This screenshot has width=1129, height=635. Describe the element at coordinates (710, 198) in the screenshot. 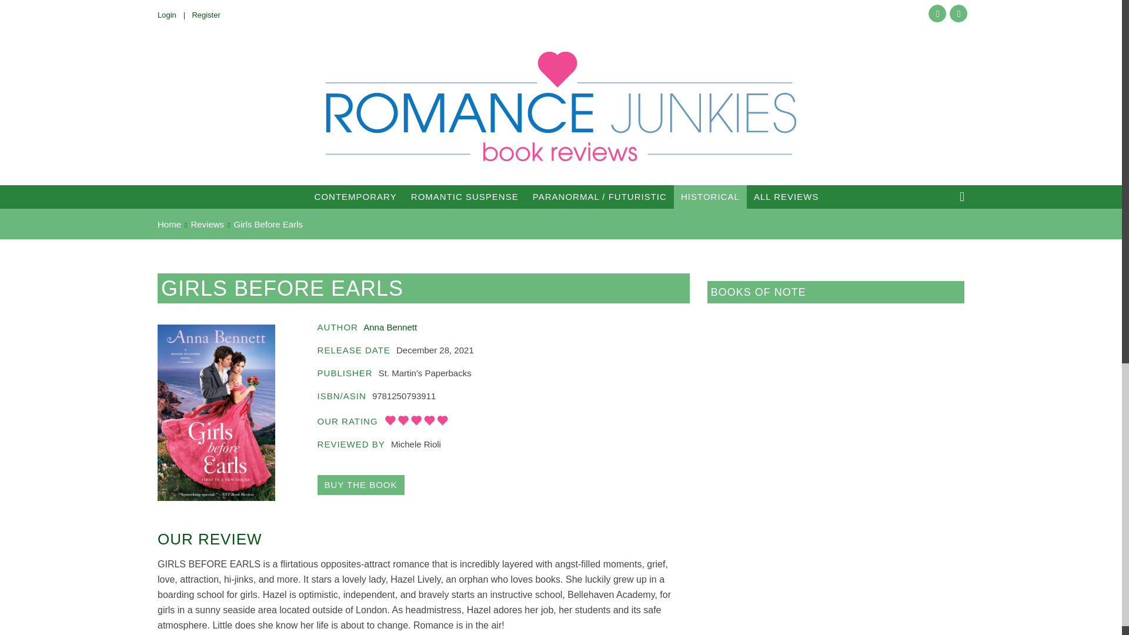

I see `HISTORICAL` at that location.